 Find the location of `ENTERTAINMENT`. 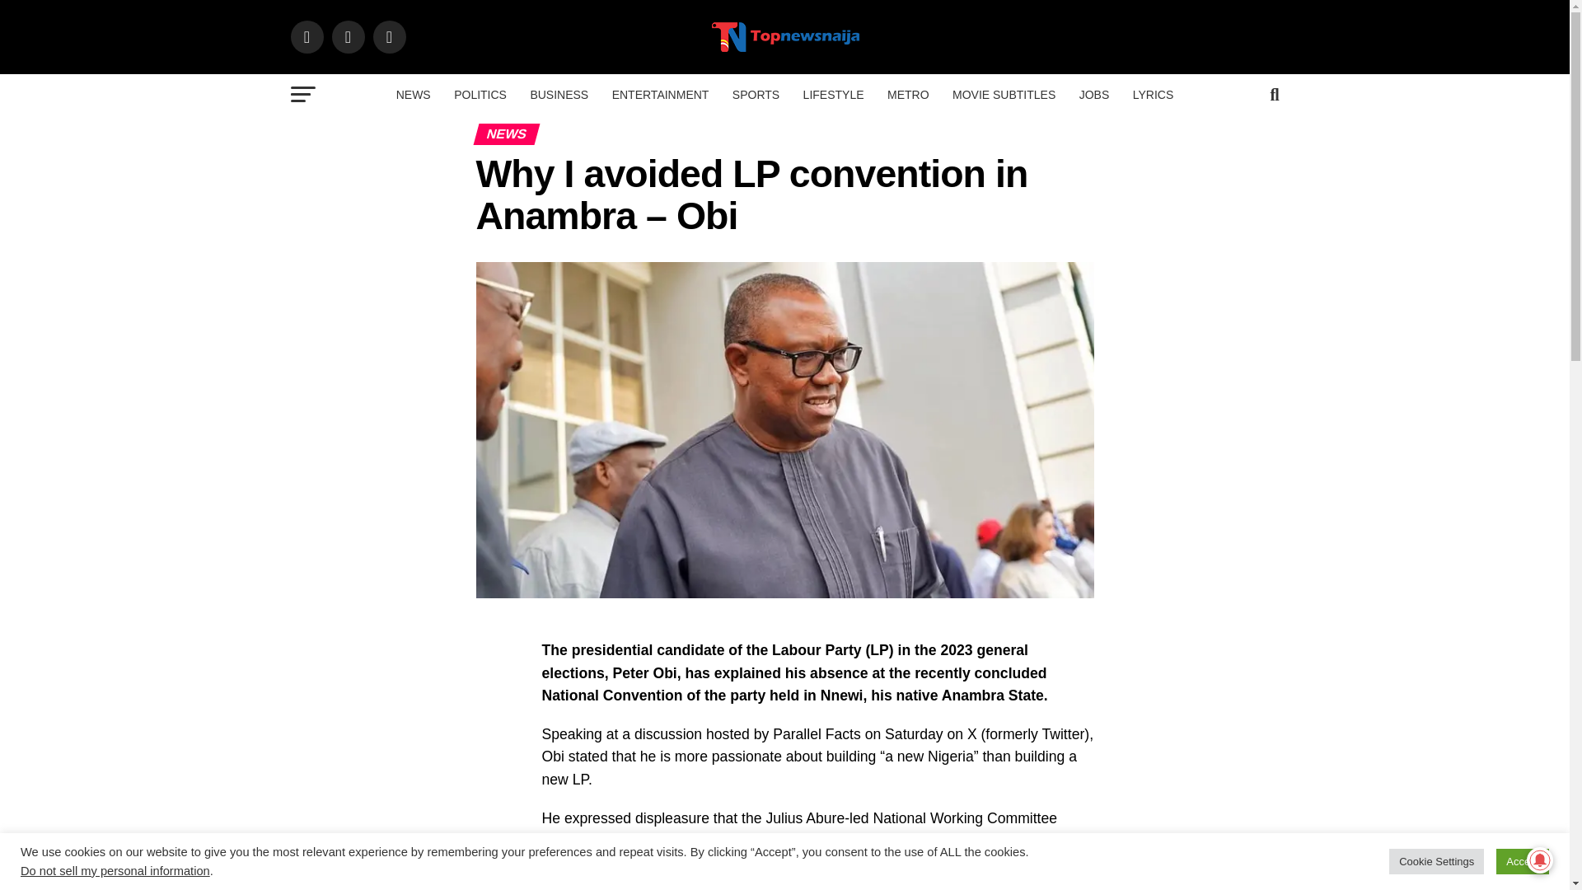

ENTERTAINMENT is located at coordinates (661, 94).